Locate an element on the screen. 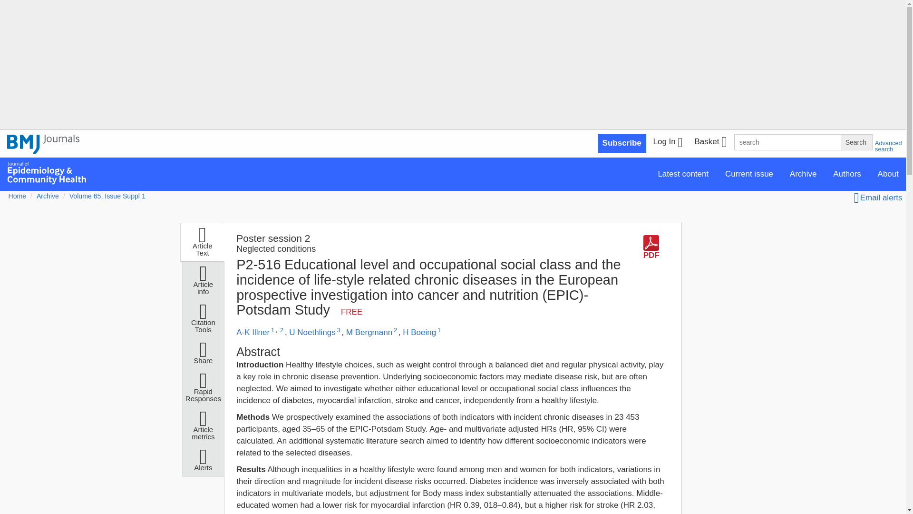 The width and height of the screenshot is (913, 514). Log In is located at coordinates (668, 143).